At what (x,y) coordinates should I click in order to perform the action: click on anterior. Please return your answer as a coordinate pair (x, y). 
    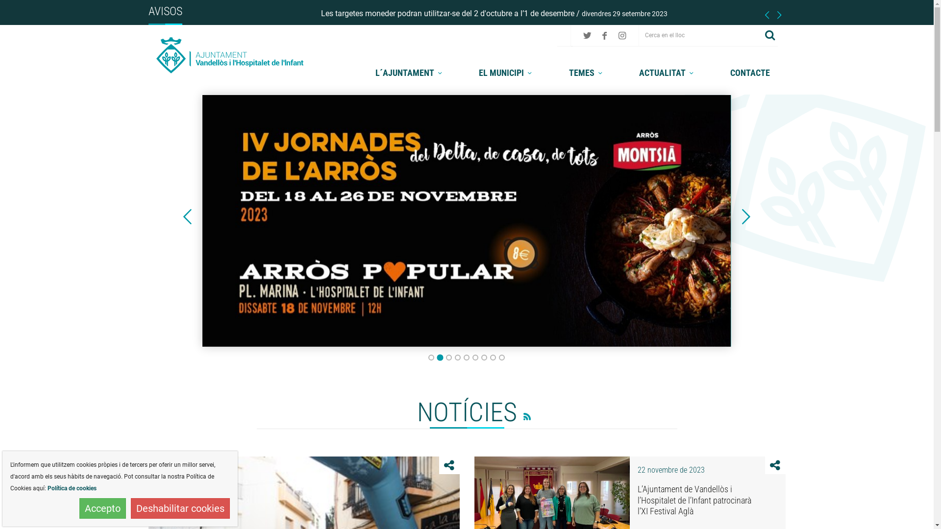
    Looking at the image, I should click on (187, 217).